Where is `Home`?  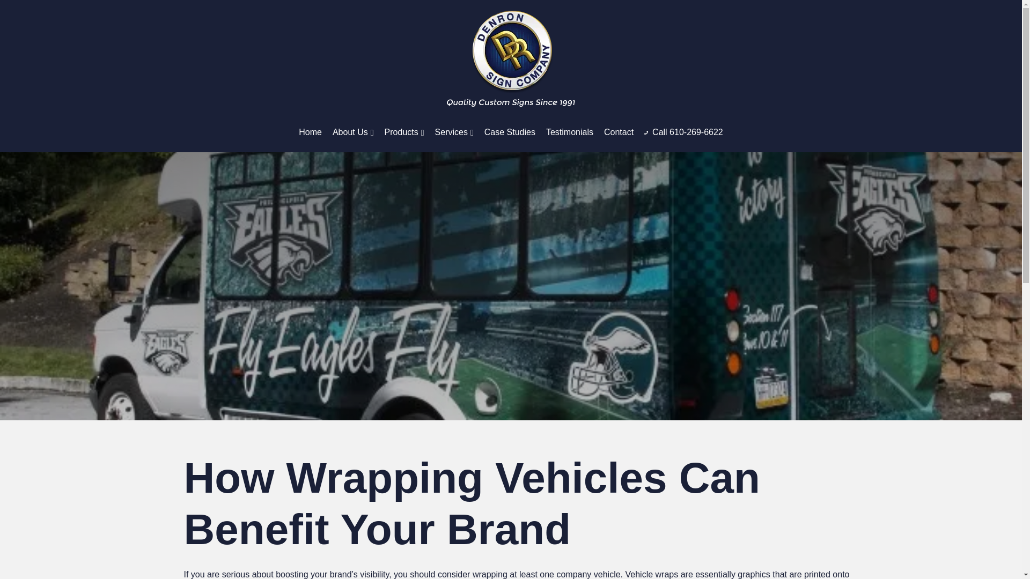
Home is located at coordinates (310, 132).